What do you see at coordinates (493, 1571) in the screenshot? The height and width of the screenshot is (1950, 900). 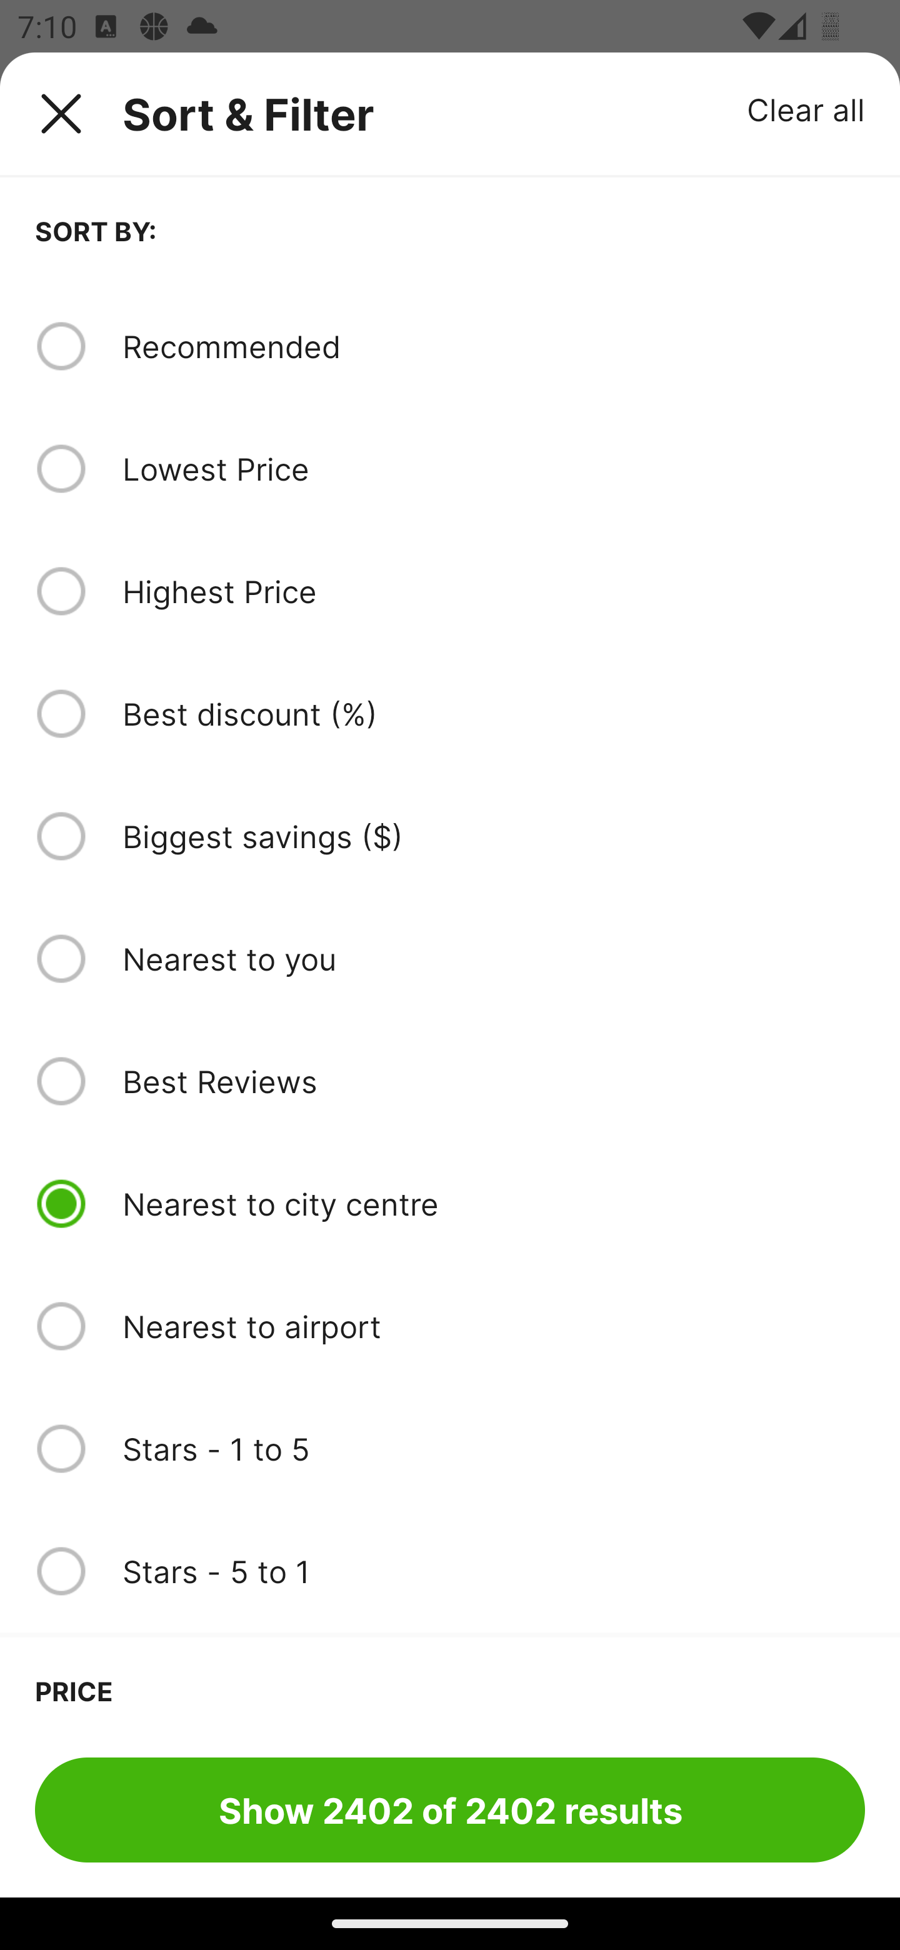 I see `Stars - 5 to 1` at bounding box center [493, 1571].